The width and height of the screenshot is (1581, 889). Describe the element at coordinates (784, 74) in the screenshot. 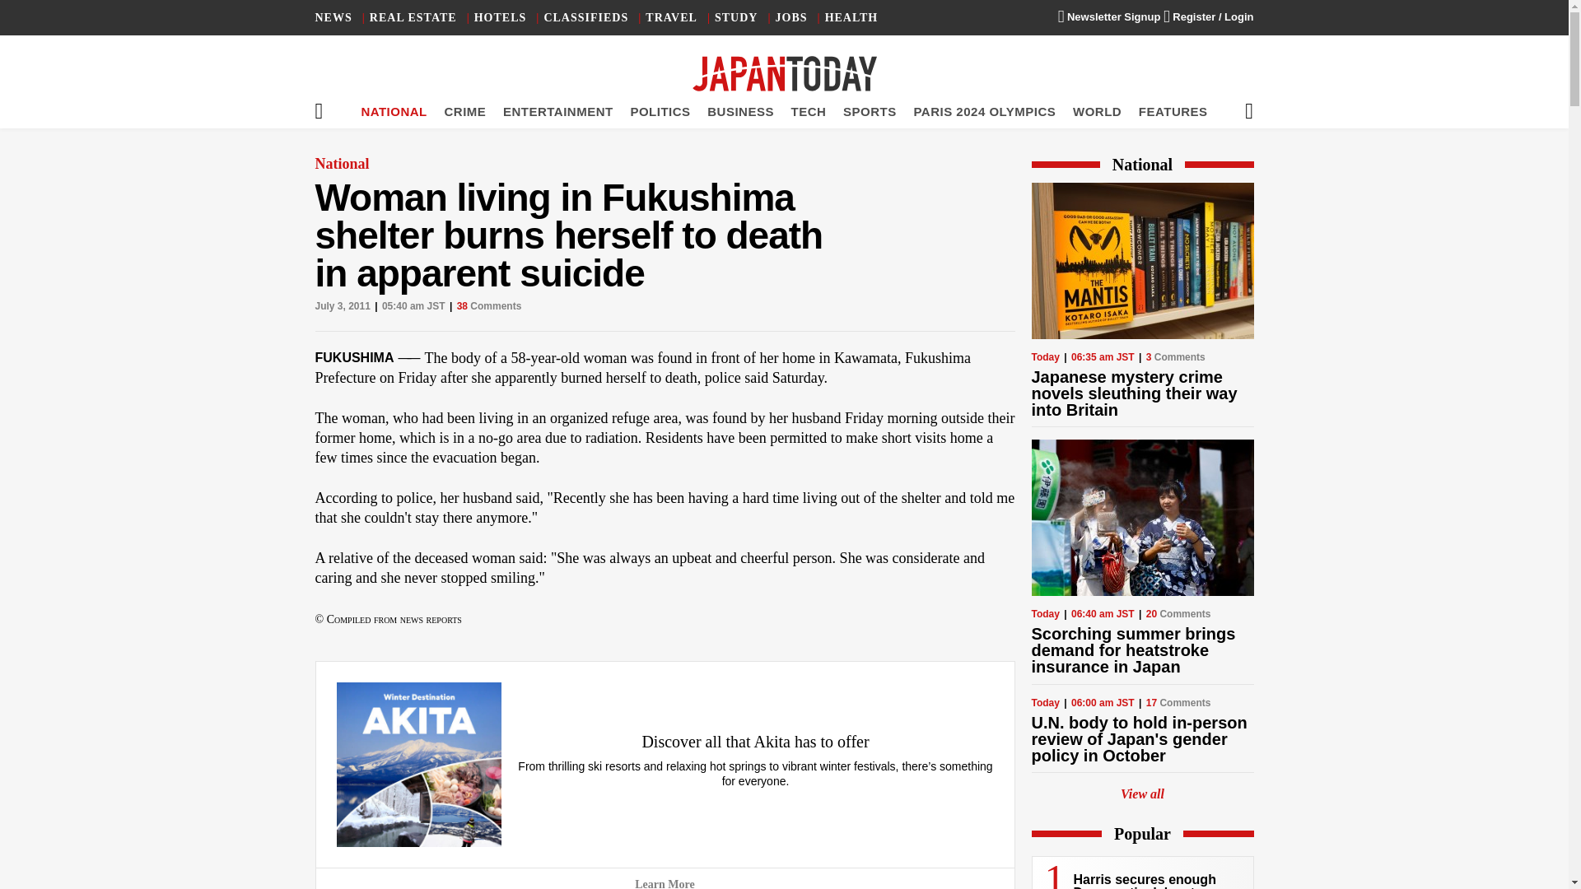

I see `Japan Today` at that location.